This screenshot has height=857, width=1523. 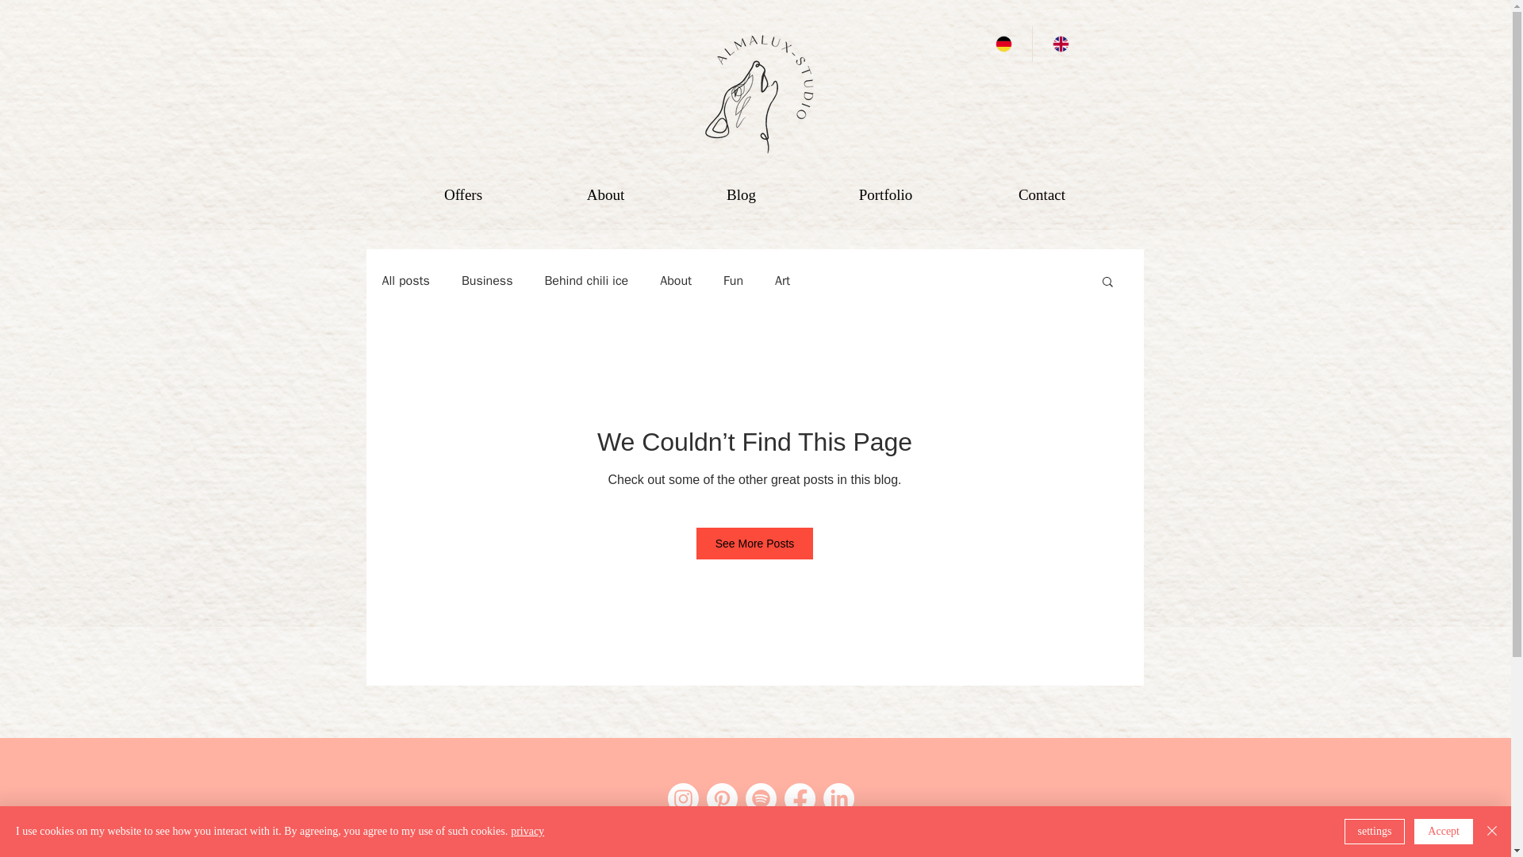 What do you see at coordinates (405, 281) in the screenshot?
I see `All posts` at bounding box center [405, 281].